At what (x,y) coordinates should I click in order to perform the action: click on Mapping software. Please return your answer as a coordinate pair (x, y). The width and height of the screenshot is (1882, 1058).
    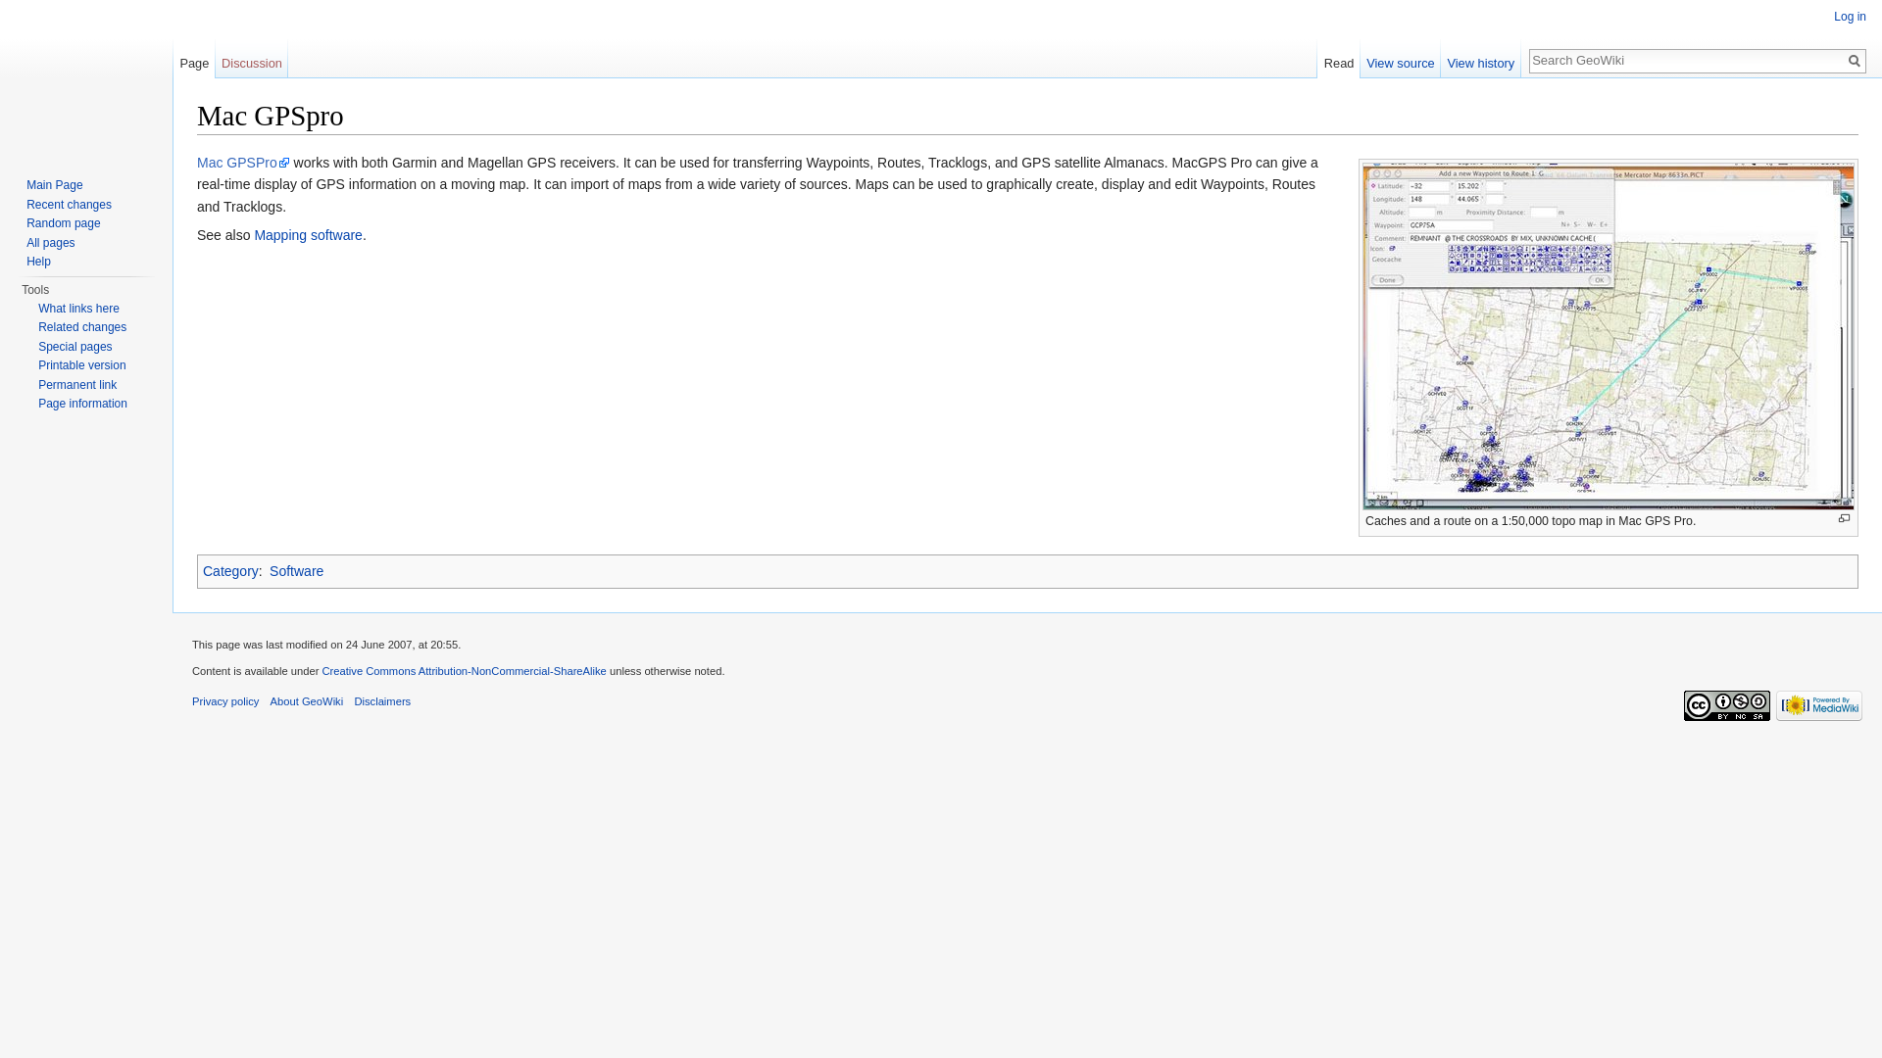
    Looking at the image, I should click on (308, 235).